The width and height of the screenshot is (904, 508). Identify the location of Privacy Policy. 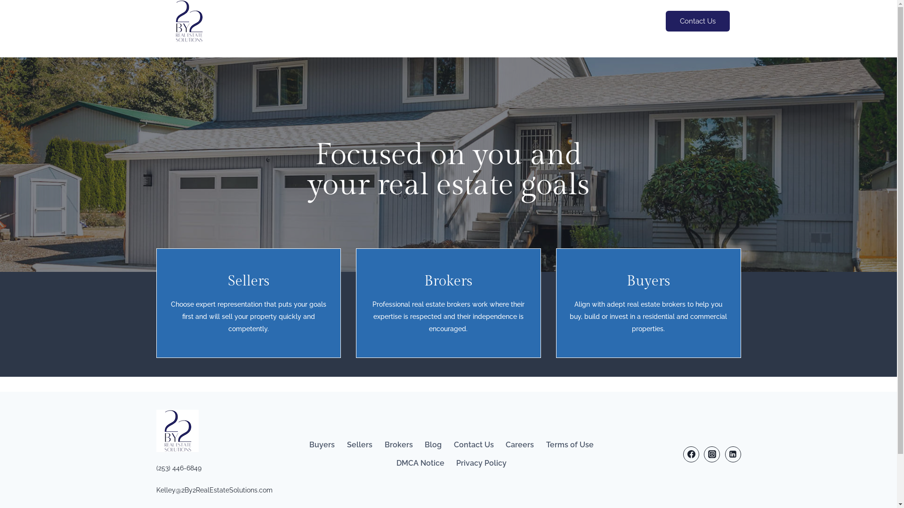
(482, 463).